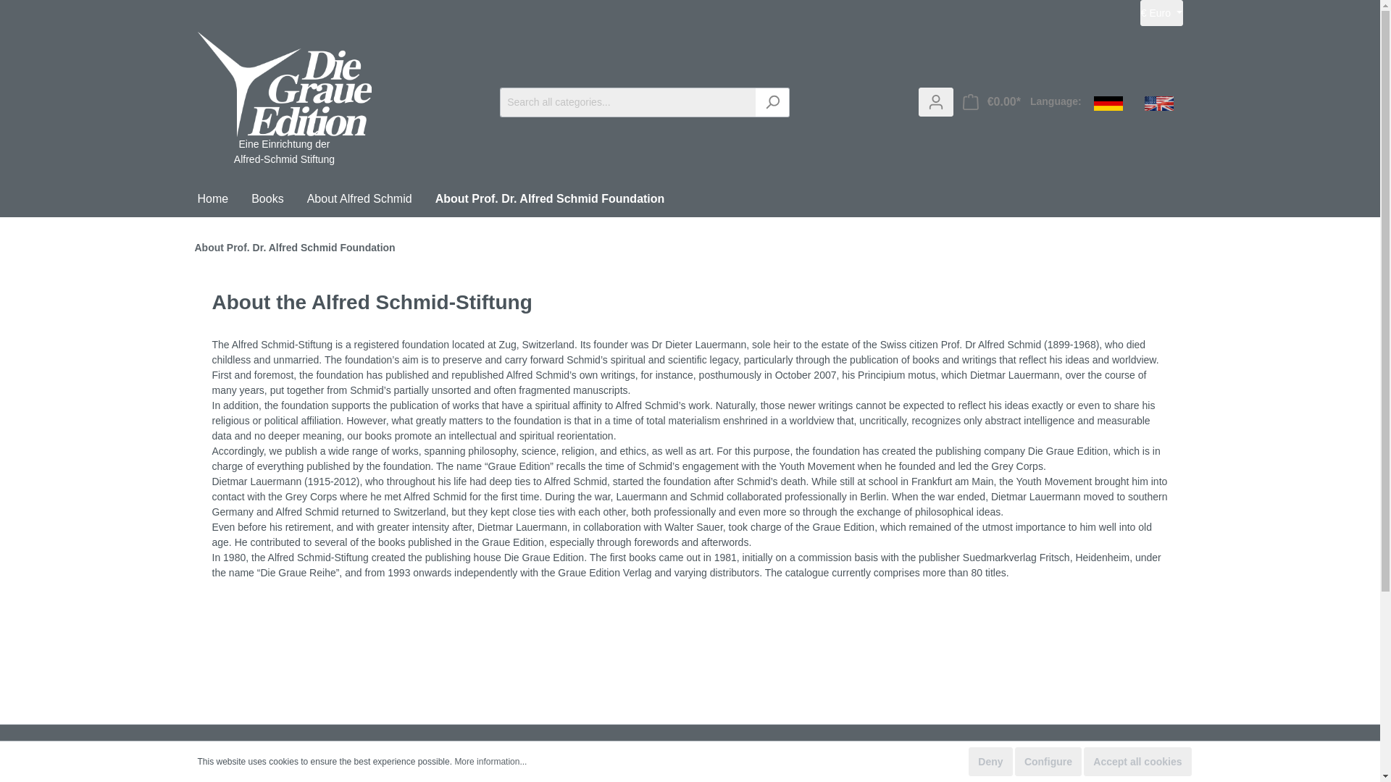  What do you see at coordinates (991, 101) in the screenshot?
I see `Shopping cart` at bounding box center [991, 101].